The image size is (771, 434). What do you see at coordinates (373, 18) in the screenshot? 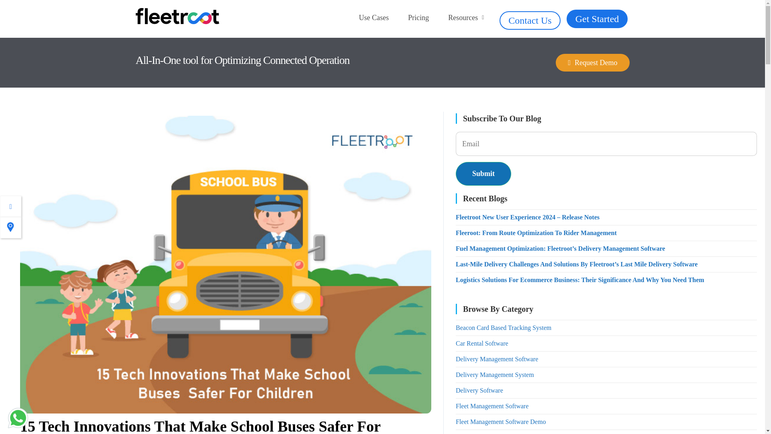
I see `Use Cases` at bounding box center [373, 18].